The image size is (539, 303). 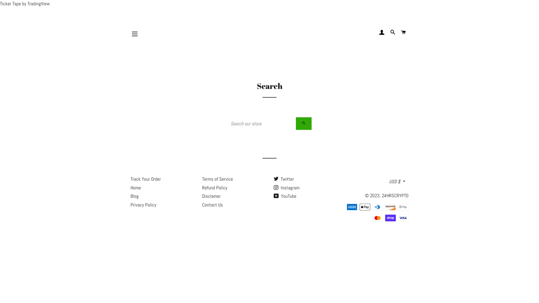 What do you see at coordinates (134, 196) in the screenshot?
I see `Blog` at bounding box center [134, 196].